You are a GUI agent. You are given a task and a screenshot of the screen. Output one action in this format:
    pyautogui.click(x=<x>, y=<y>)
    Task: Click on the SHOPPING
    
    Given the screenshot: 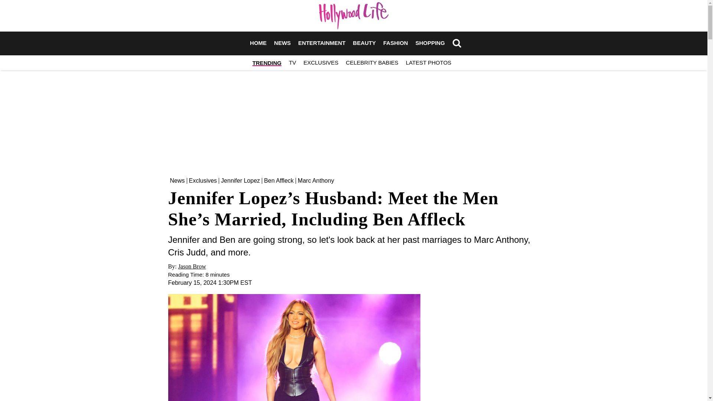 What is the action you would take?
    pyautogui.click(x=430, y=43)
    